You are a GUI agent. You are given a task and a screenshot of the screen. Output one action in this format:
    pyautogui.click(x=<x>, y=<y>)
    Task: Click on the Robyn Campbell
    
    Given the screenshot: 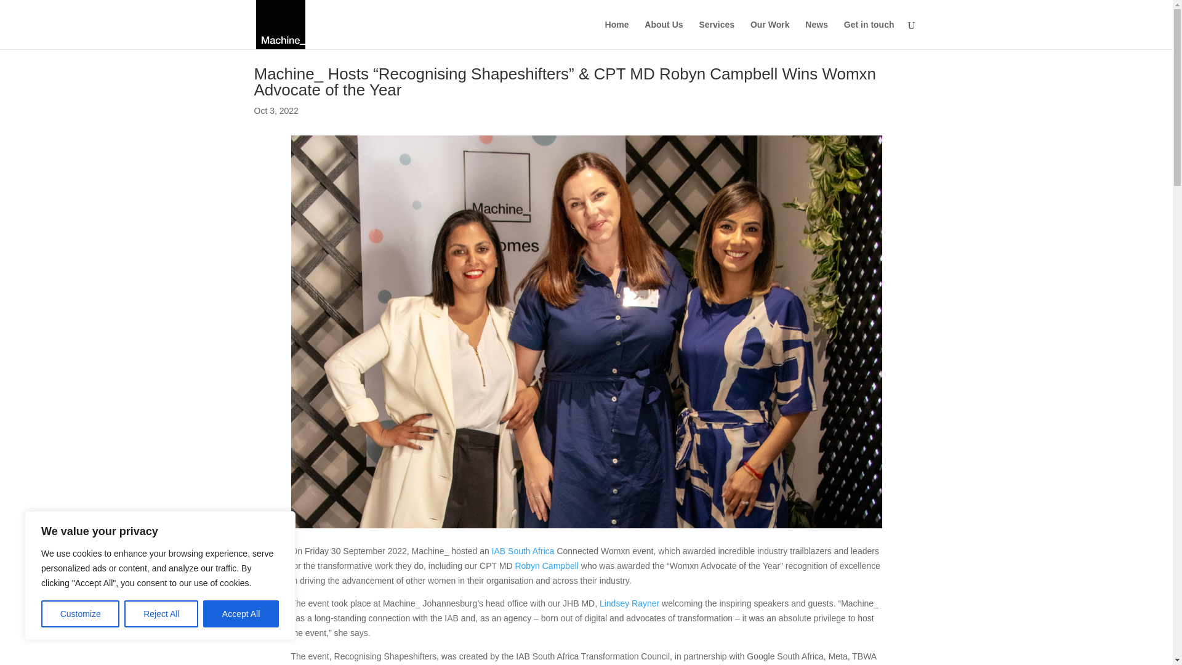 What is the action you would take?
    pyautogui.click(x=547, y=565)
    